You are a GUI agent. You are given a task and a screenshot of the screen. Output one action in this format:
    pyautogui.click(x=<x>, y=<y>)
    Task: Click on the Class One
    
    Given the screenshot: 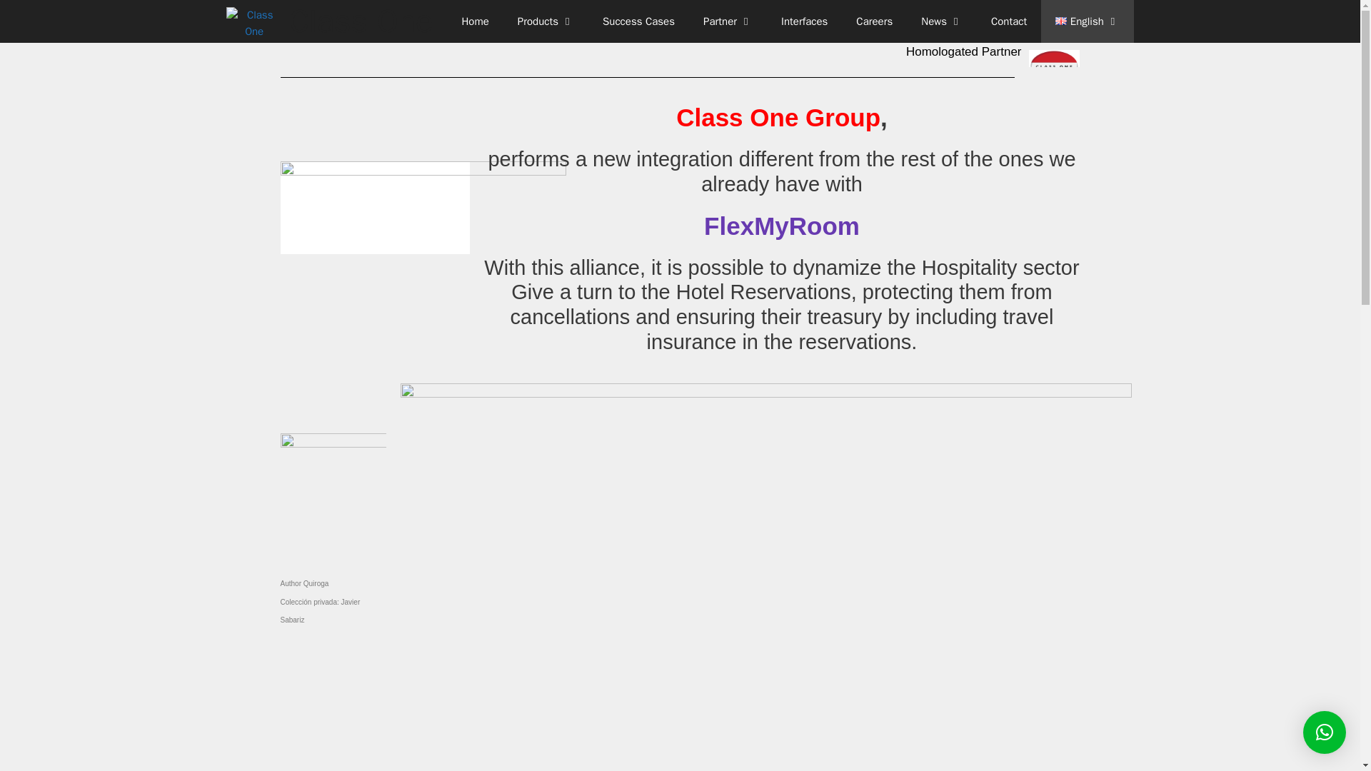 What is the action you would take?
    pyautogui.click(x=254, y=21)
    